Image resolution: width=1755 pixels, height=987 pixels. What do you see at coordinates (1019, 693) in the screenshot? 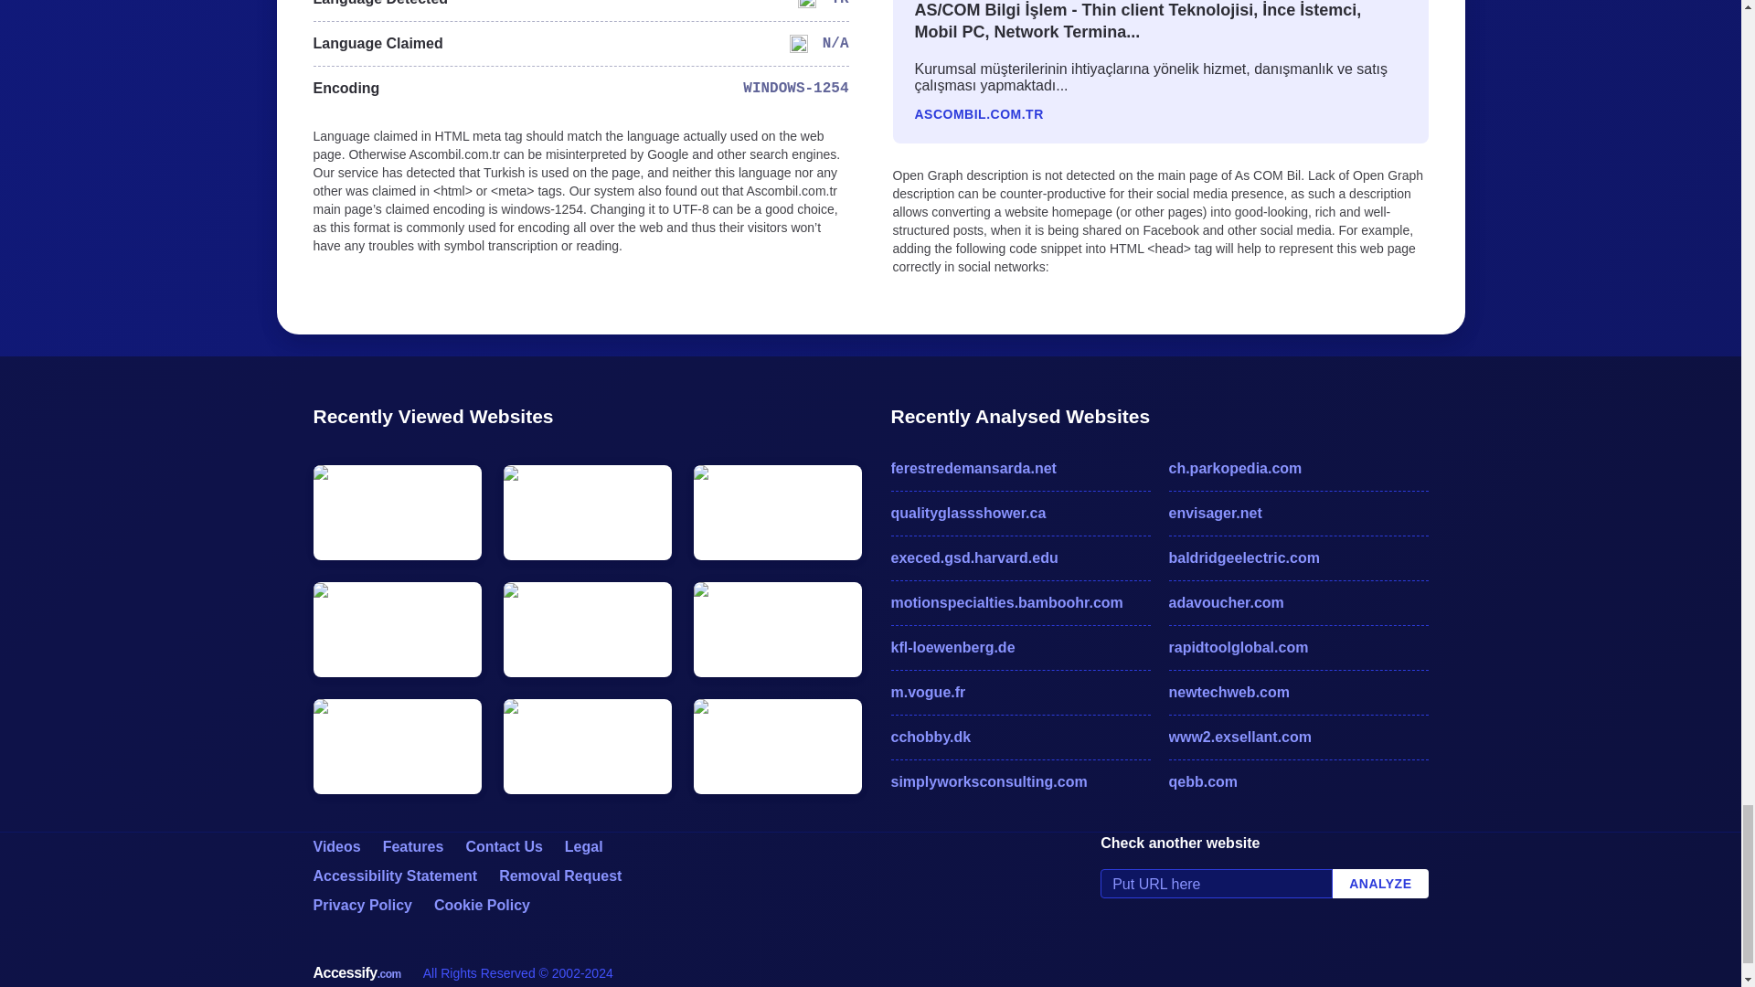
I see `m.vogue.fr` at bounding box center [1019, 693].